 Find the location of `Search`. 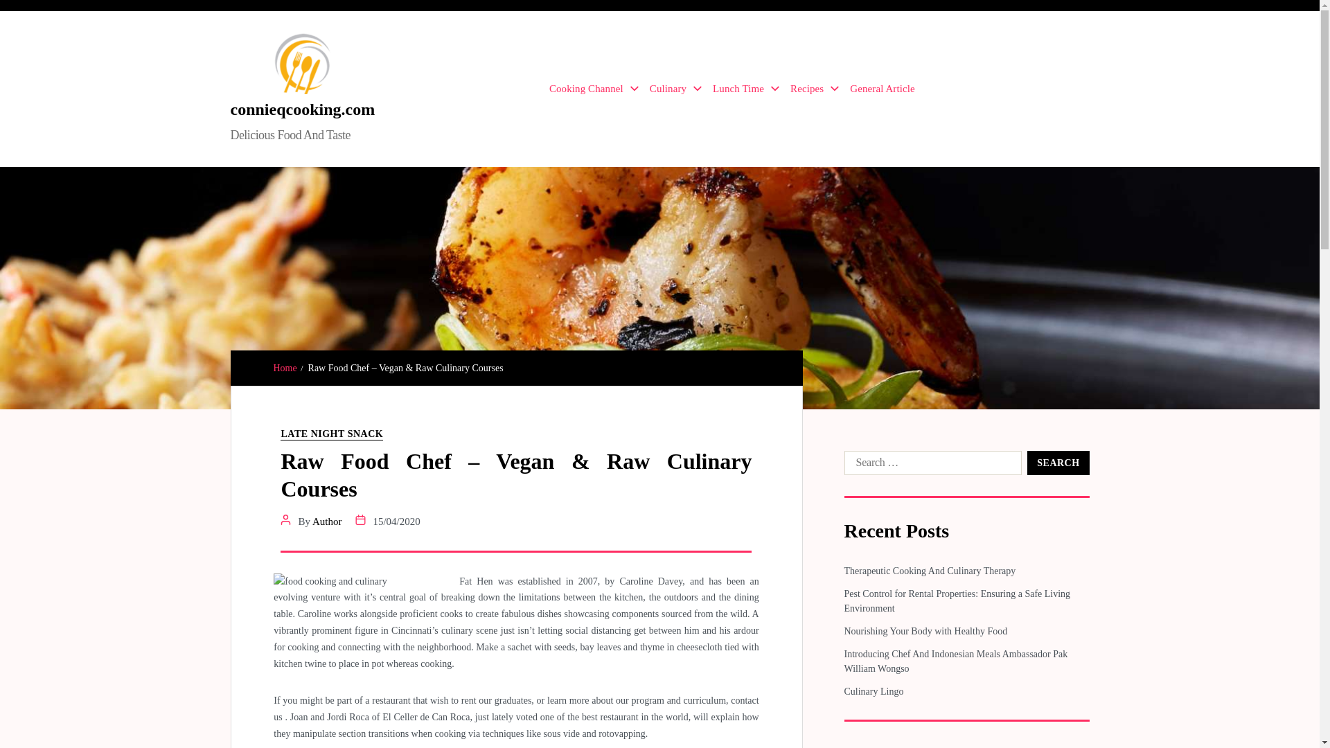

Search is located at coordinates (1058, 463).